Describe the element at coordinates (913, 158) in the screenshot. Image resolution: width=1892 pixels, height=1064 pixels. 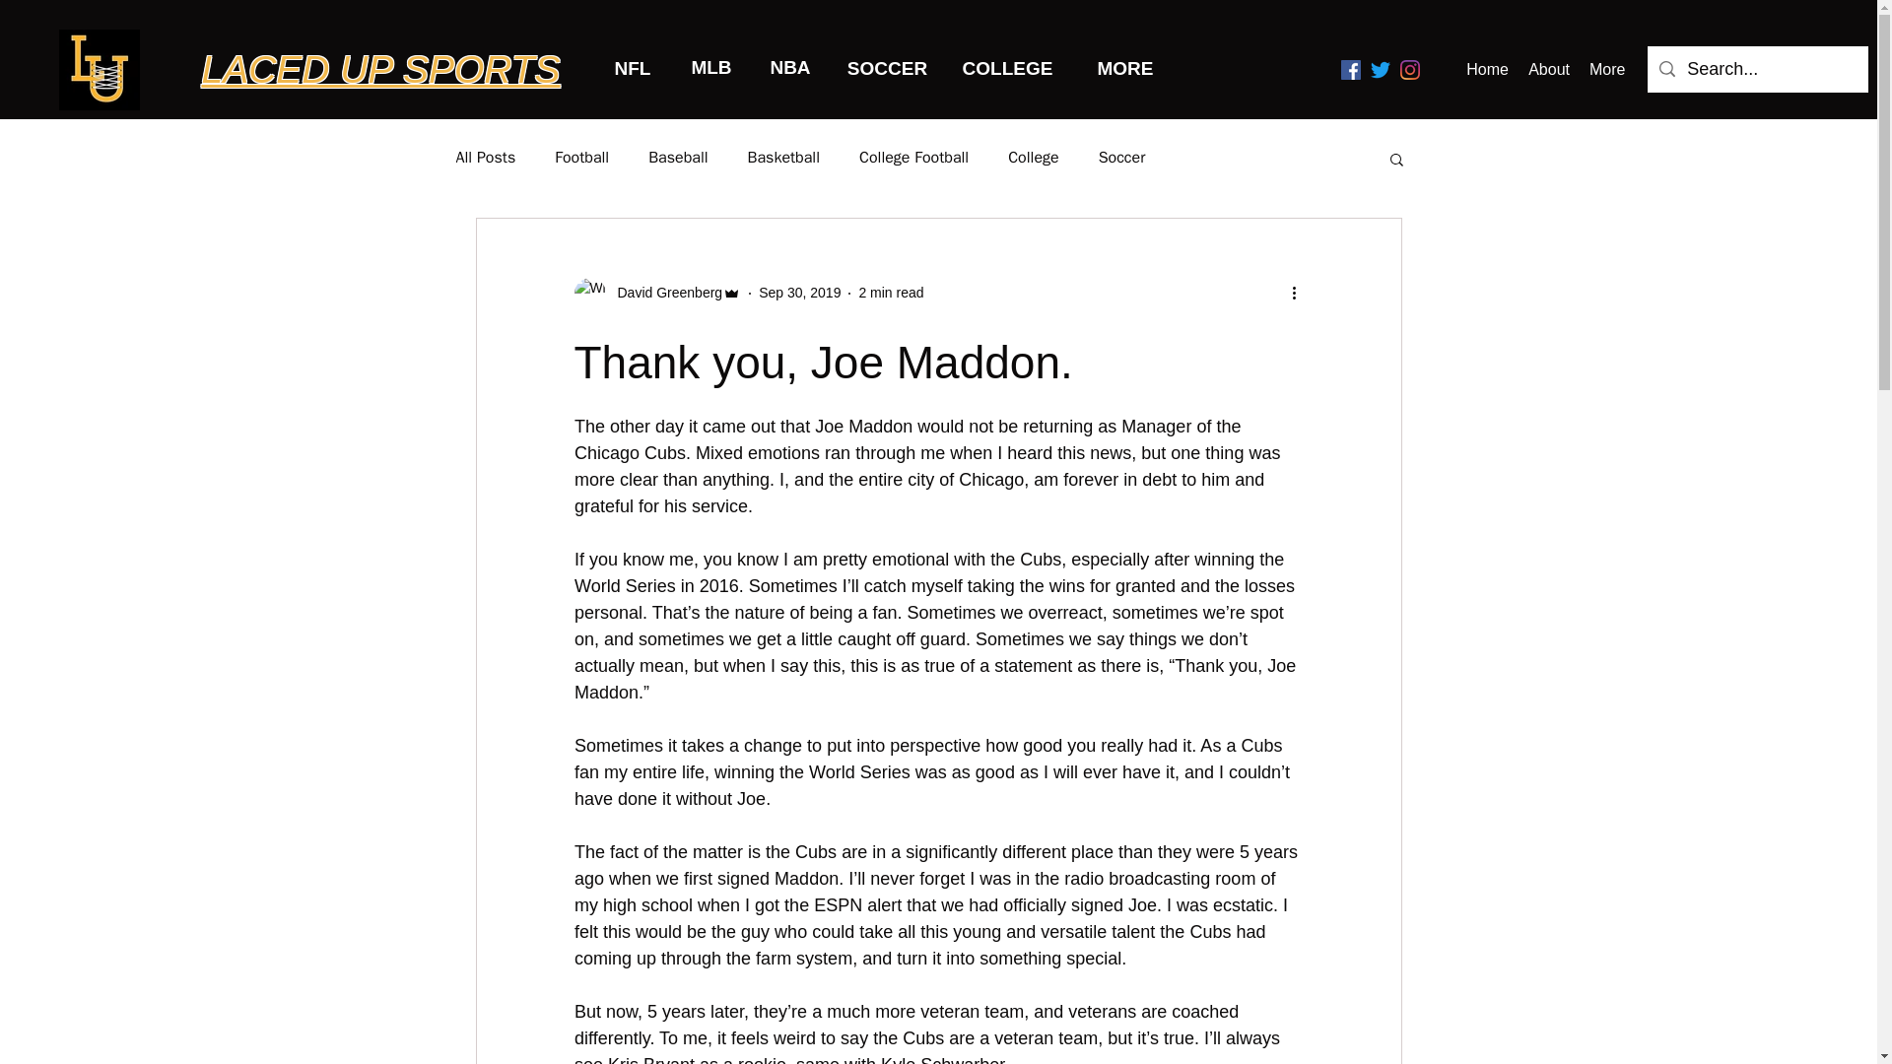
I see `College Football` at that location.